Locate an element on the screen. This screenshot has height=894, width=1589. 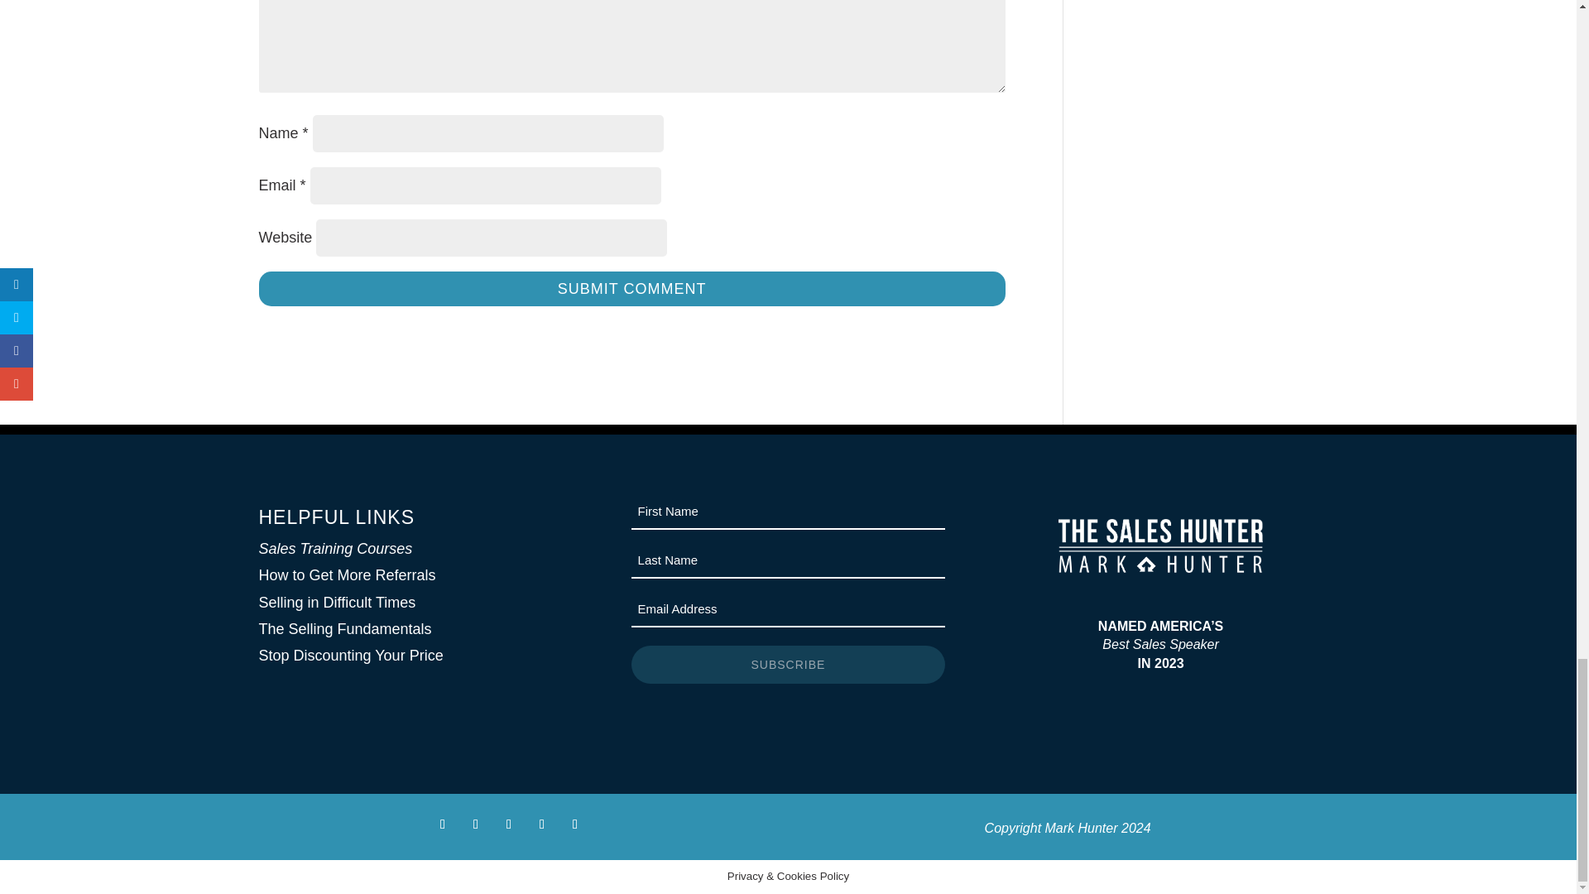
Three Branch FigAsset 28 is located at coordinates (1160, 546).